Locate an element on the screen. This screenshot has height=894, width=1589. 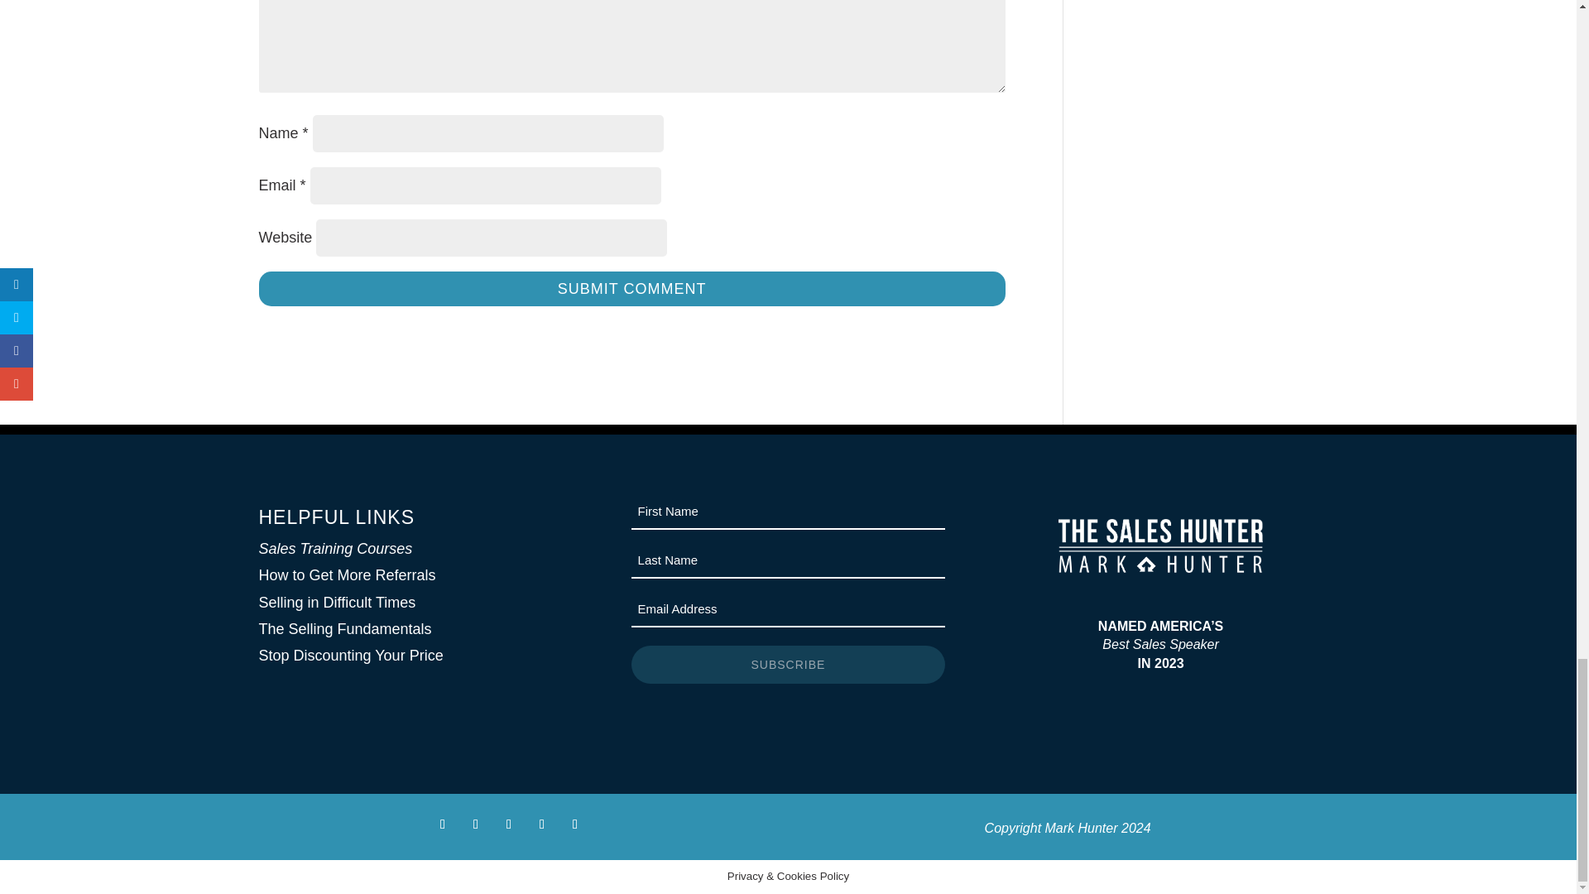
Three Branch FigAsset 28 is located at coordinates (1160, 546).